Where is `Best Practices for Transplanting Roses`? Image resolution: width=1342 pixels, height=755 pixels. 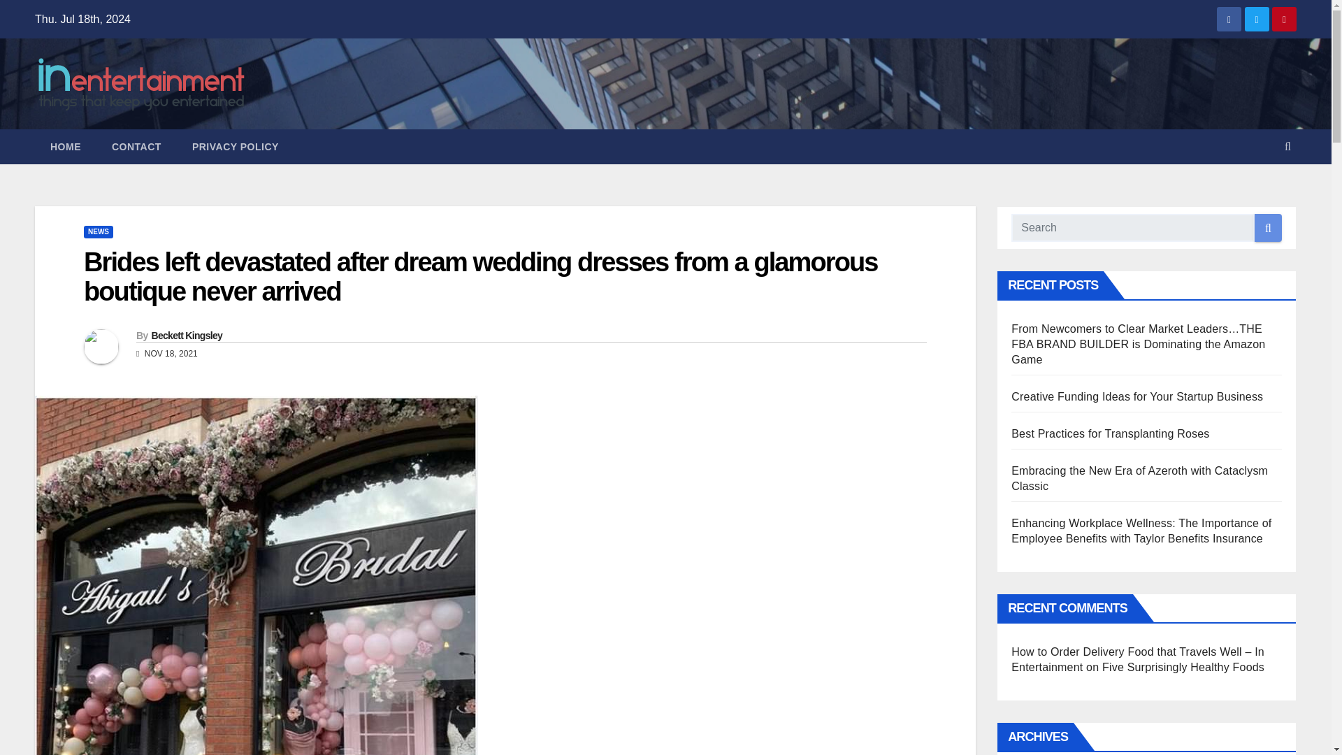
Best Practices for Transplanting Roses is located at coordinates (1110, 433).